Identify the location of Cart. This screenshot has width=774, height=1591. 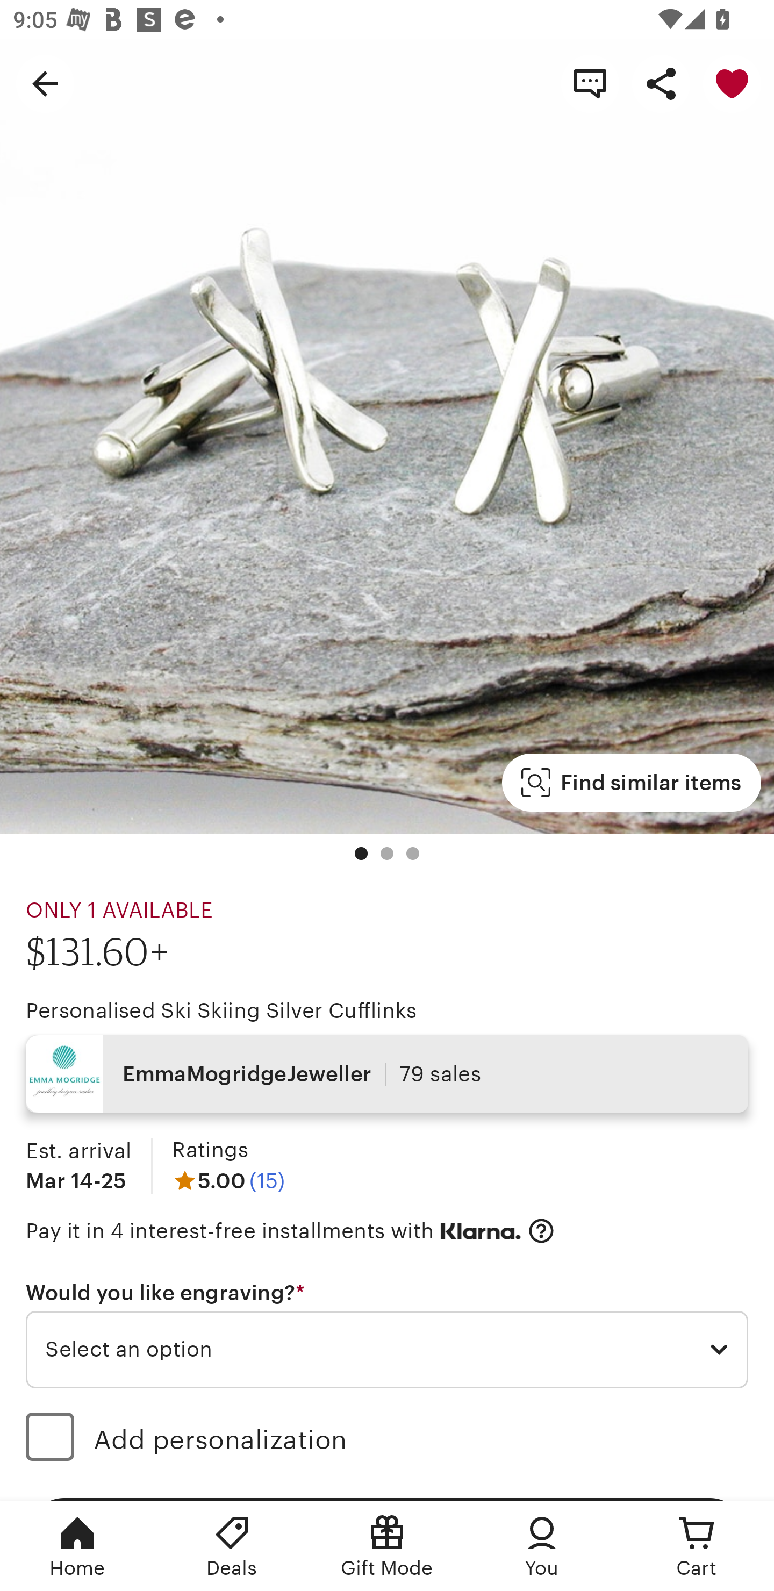
(697, 1546).